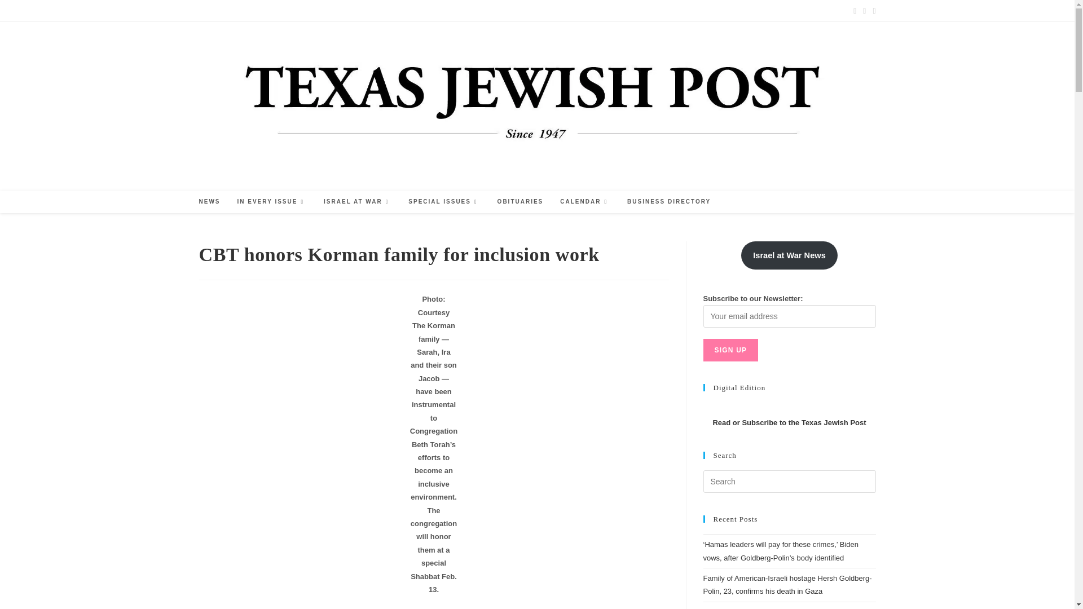 This screenshot has width=1083, height=609. Describe the element at coordinates (443, 202) in the screenshot. I see `SPECIAL ISSUES` at that location.